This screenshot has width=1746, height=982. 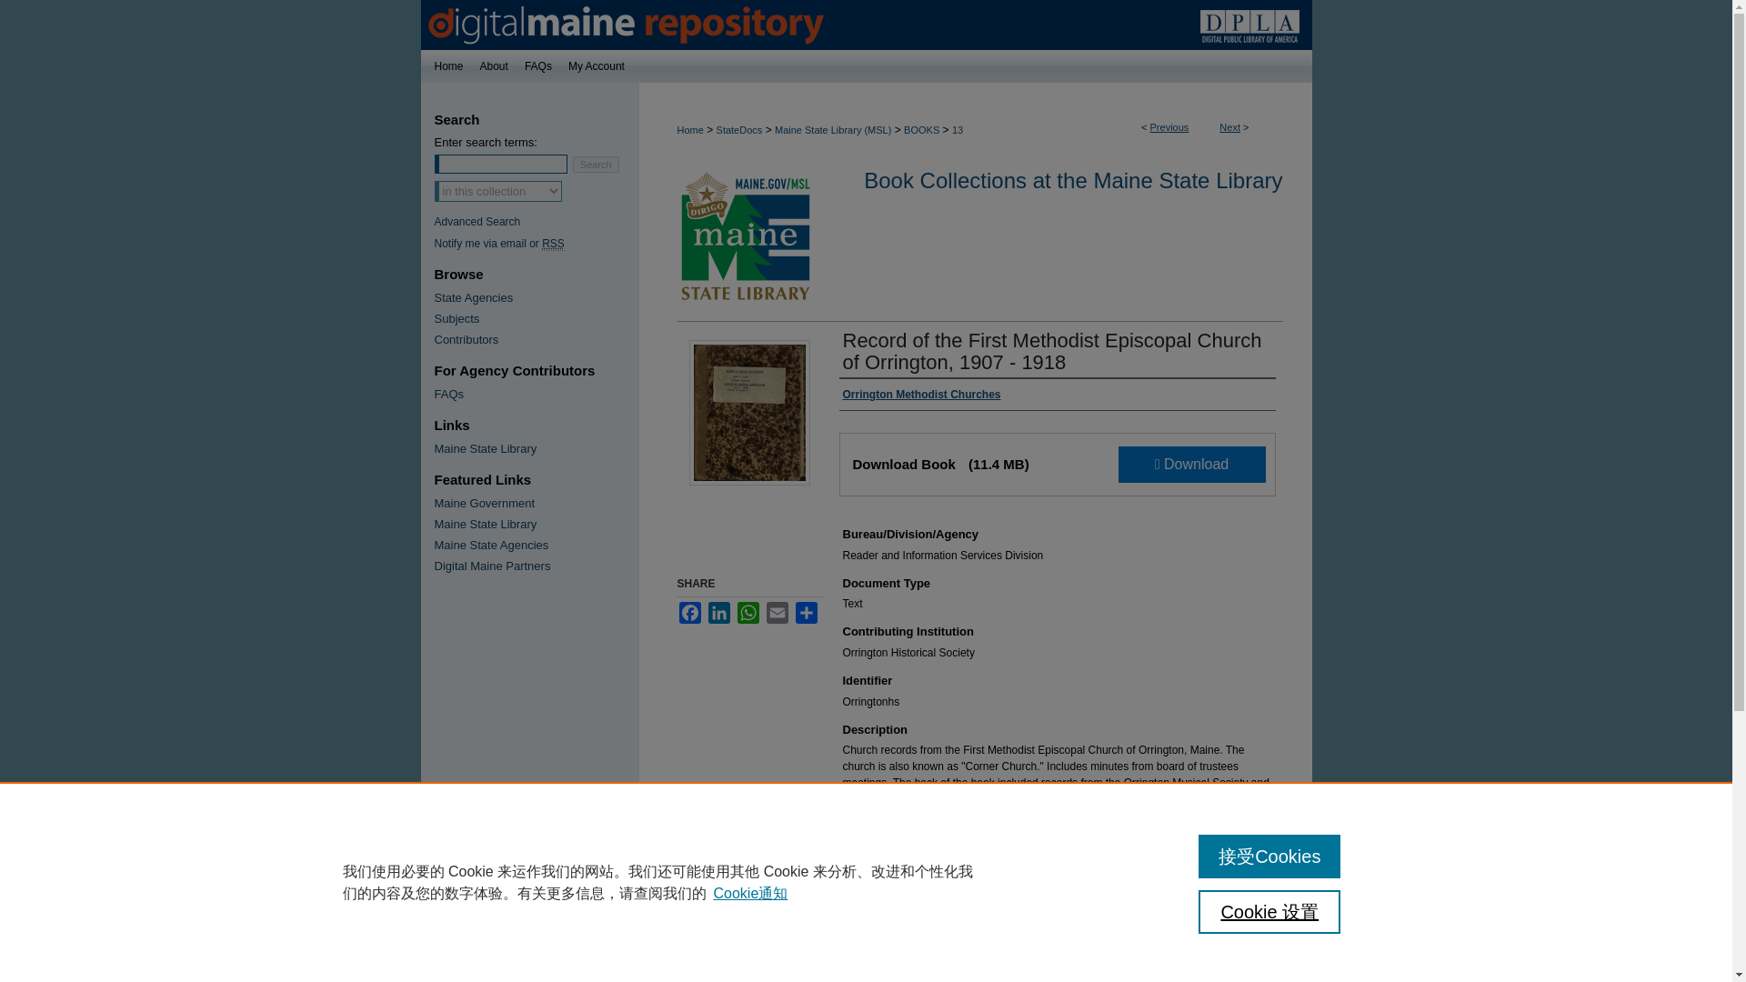 What do you see at coordinates (748, 613) in the screenshot?
I see `WhatsApp` at bounding box center [748, 613].